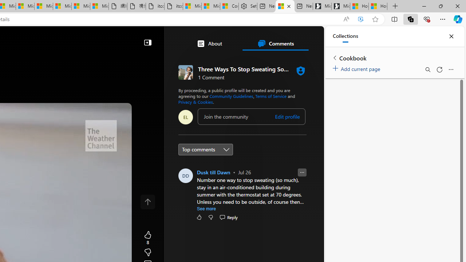  What do you see at coordinates (174, 59) in the screenshot?
I see `To get missing image descriptions, open the context menu.` at bounding box center [174, 59].